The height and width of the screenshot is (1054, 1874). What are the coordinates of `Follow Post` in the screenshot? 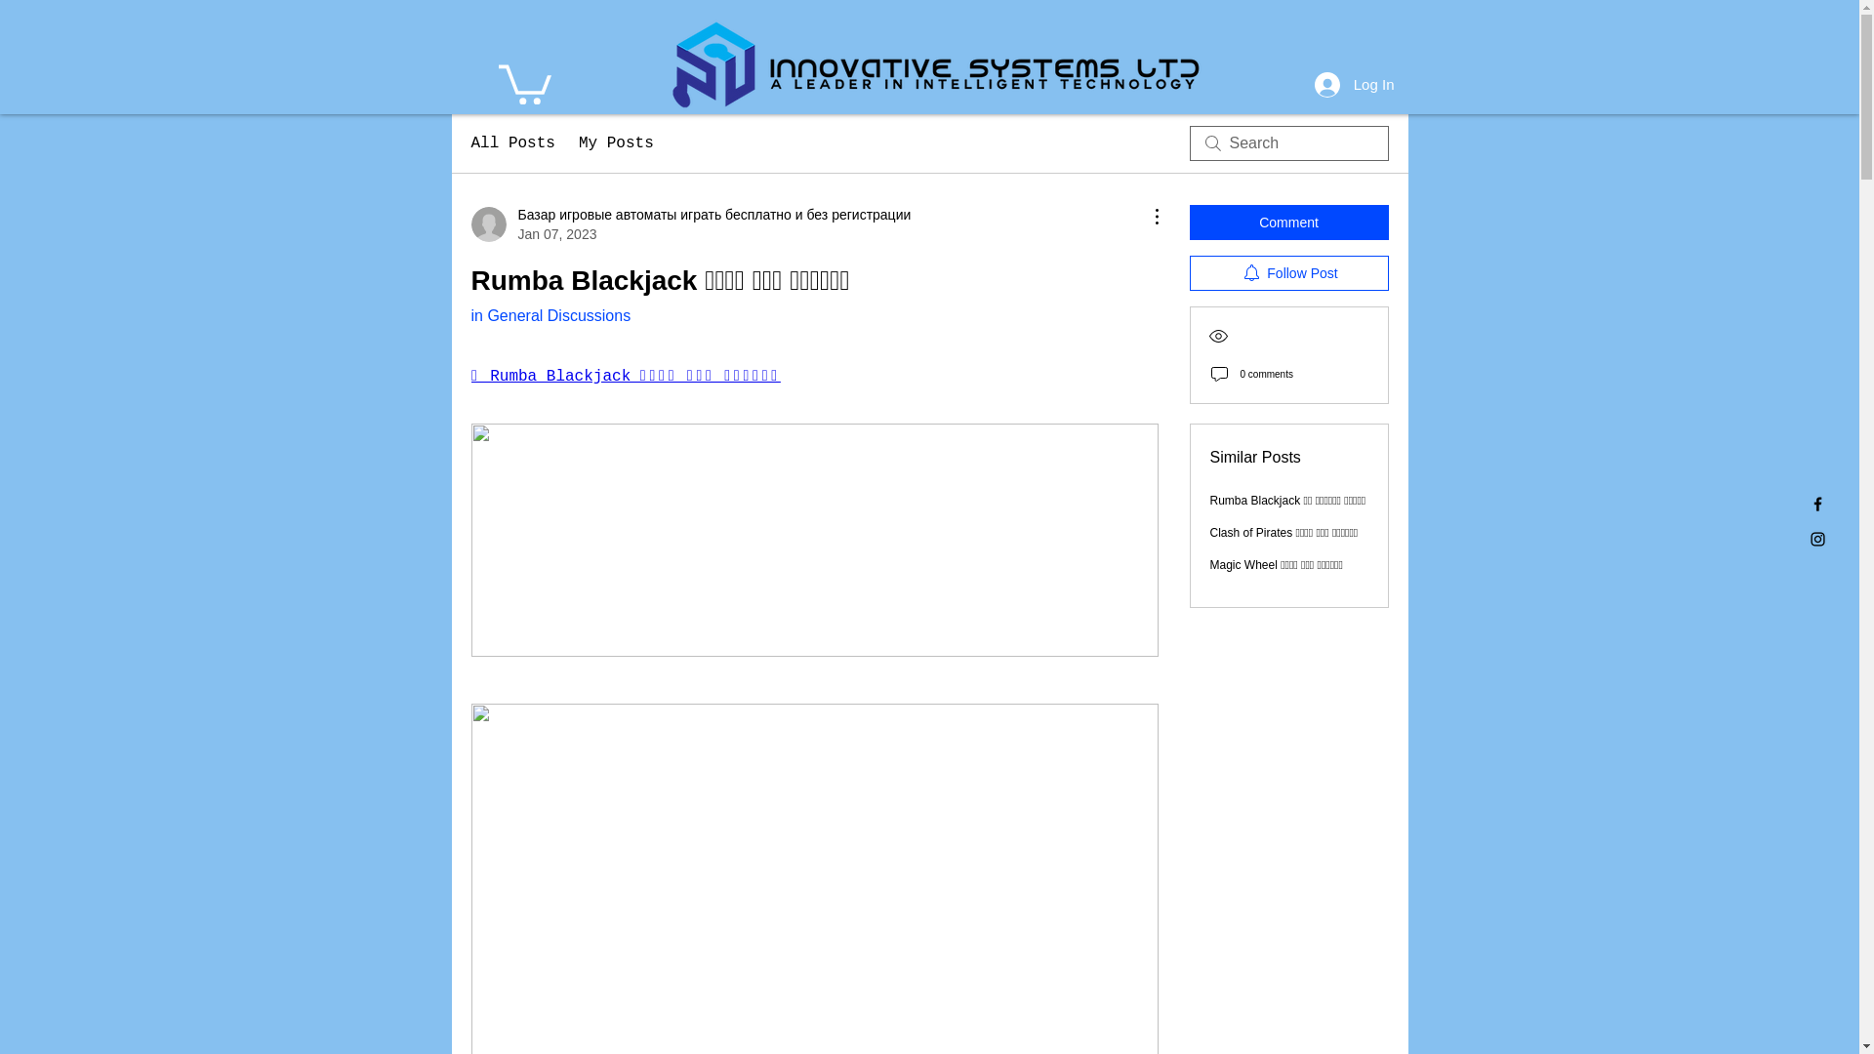 It's located at (1288, 273).